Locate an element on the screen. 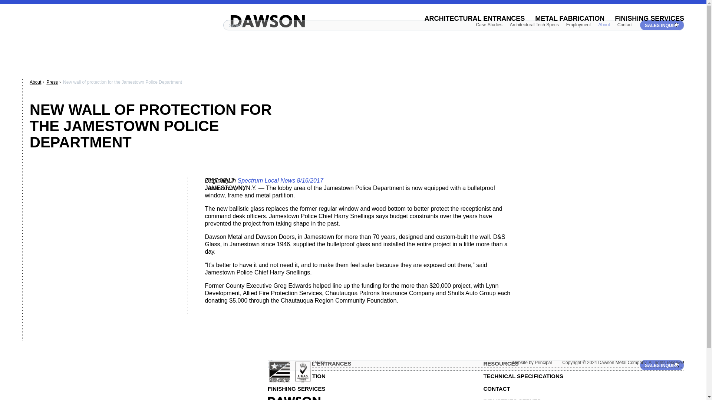 The height and width of the screenshot is (400, 712). Architectural Tech Specs is located at coordinates (534, 25).